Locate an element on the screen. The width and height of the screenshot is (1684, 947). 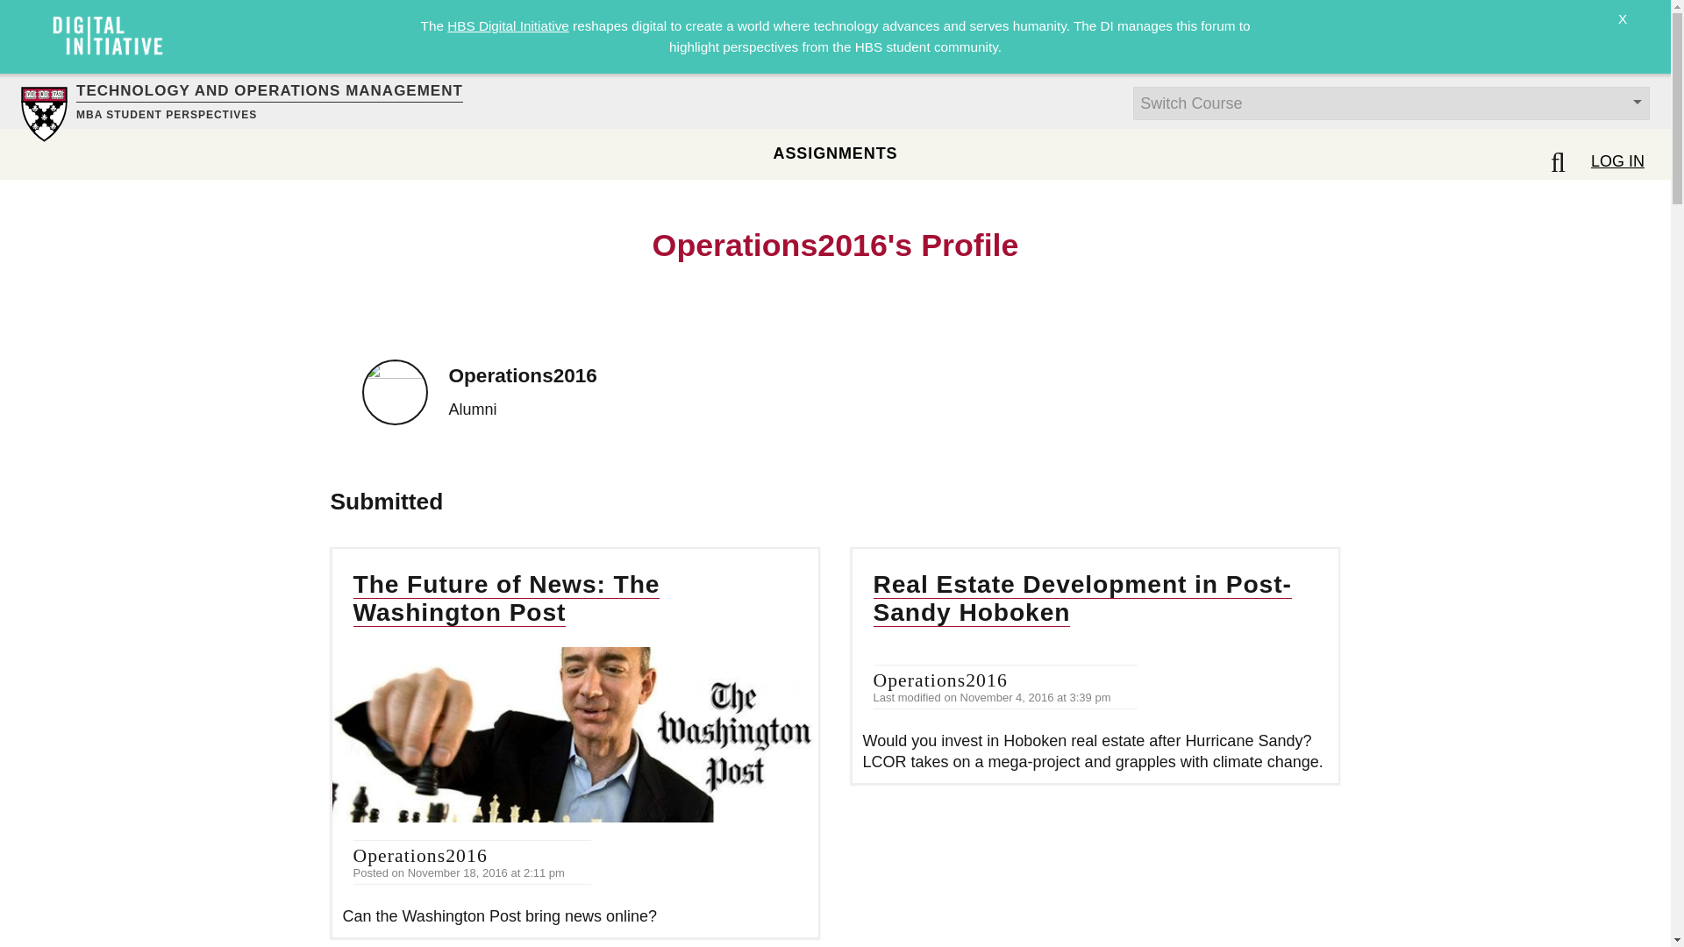
LOG IN is located at coordinates (1617, 160).